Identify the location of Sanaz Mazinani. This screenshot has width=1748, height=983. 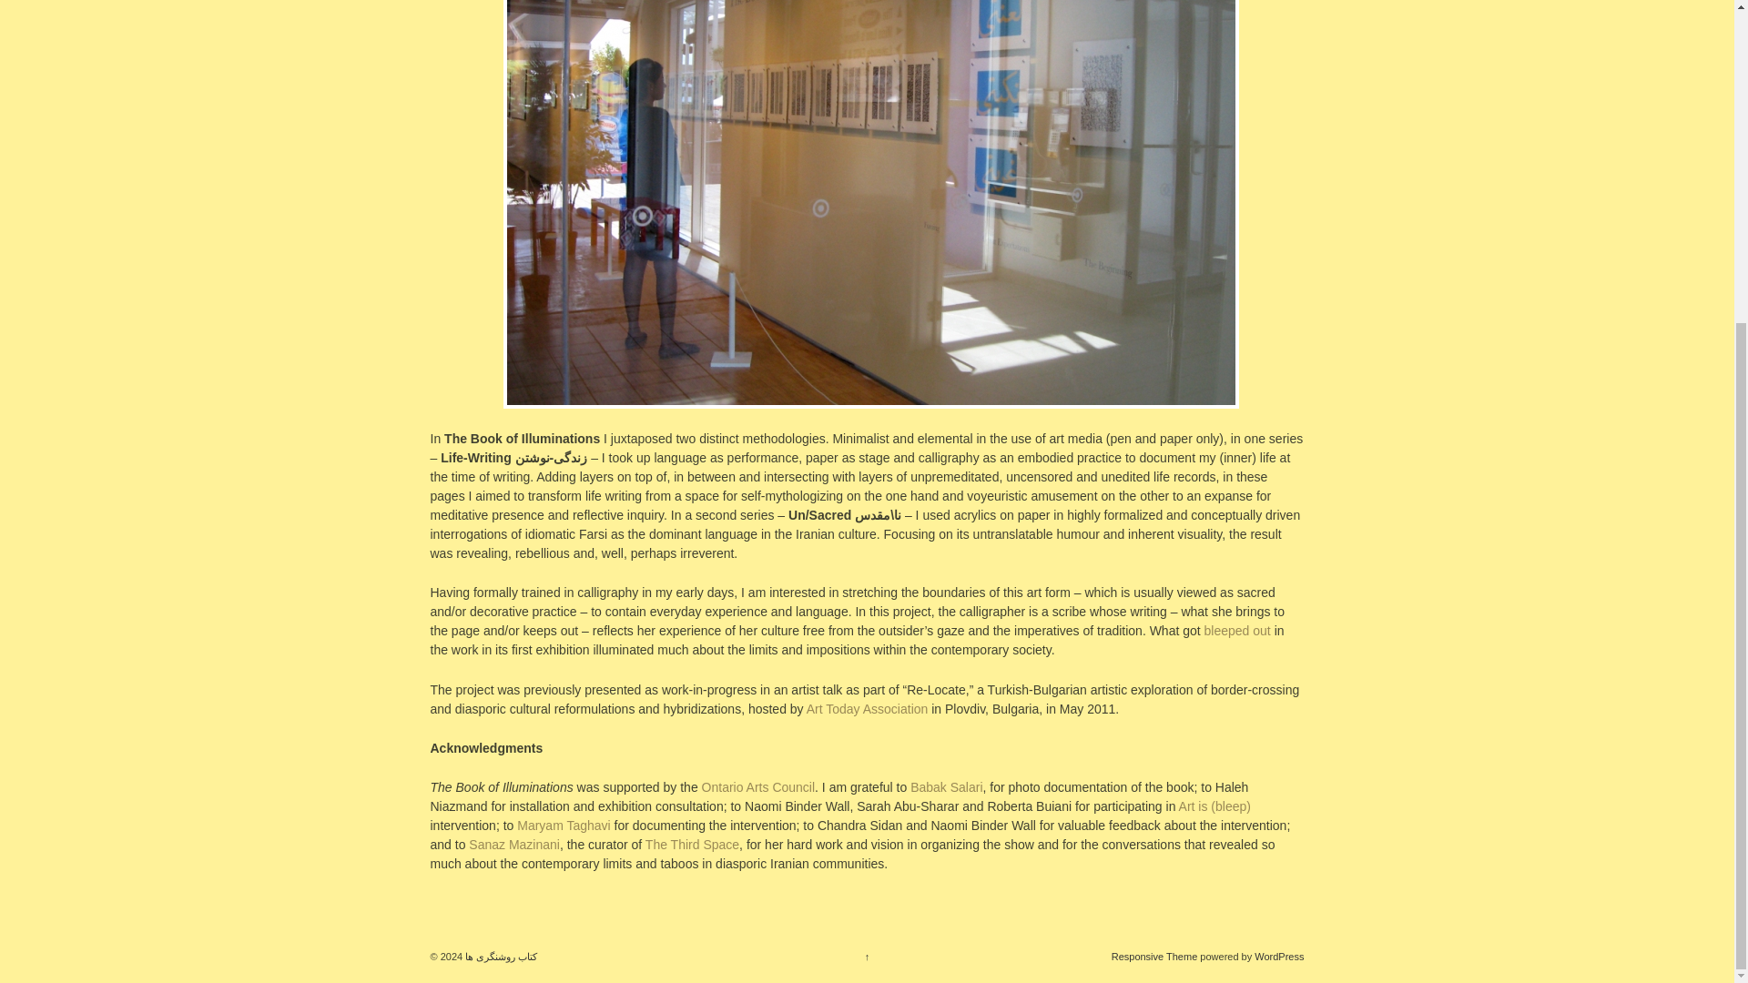
(513, 845).